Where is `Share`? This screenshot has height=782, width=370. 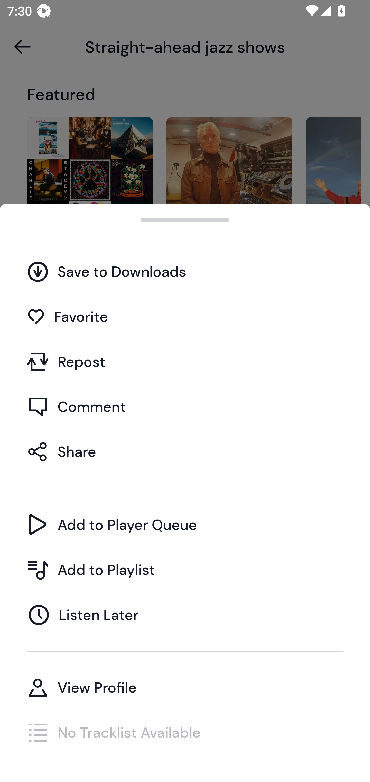
Share is located at coordinates (185, 451).